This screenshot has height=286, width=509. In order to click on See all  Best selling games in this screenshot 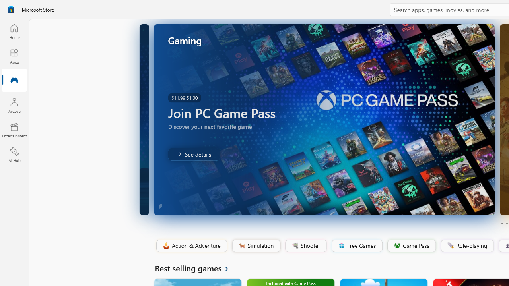, I will do `click(196, 268)`.